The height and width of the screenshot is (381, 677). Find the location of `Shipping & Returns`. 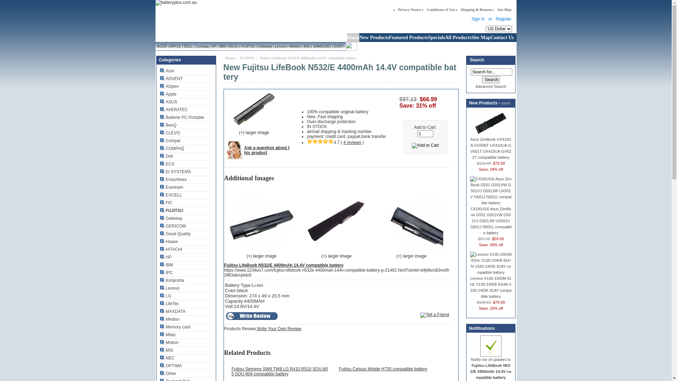

Shipping & Returns is located at coordinates (476, 10).